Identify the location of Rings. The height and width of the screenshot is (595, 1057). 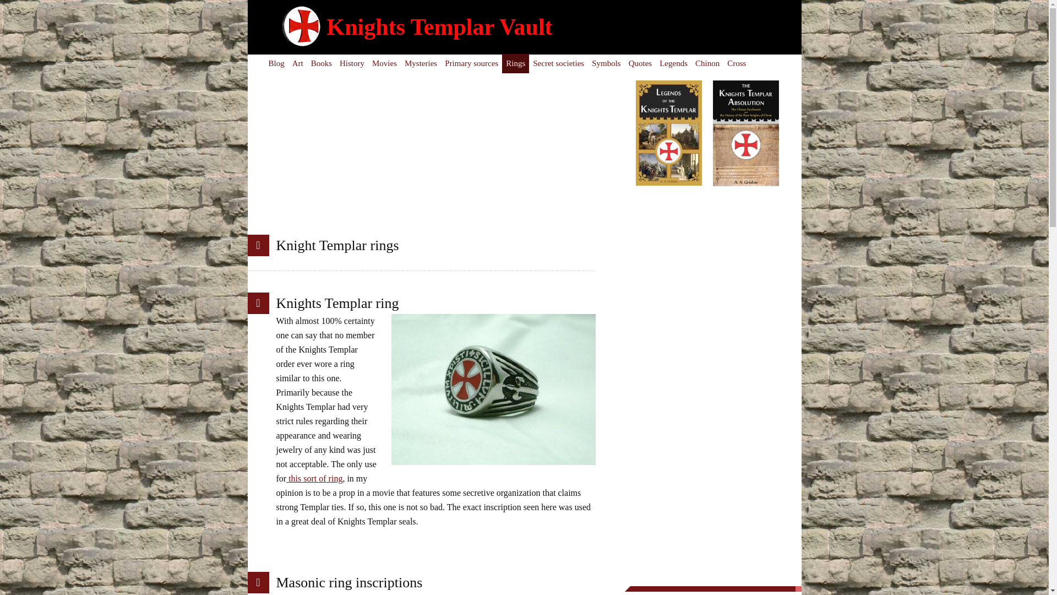
(515, 63).